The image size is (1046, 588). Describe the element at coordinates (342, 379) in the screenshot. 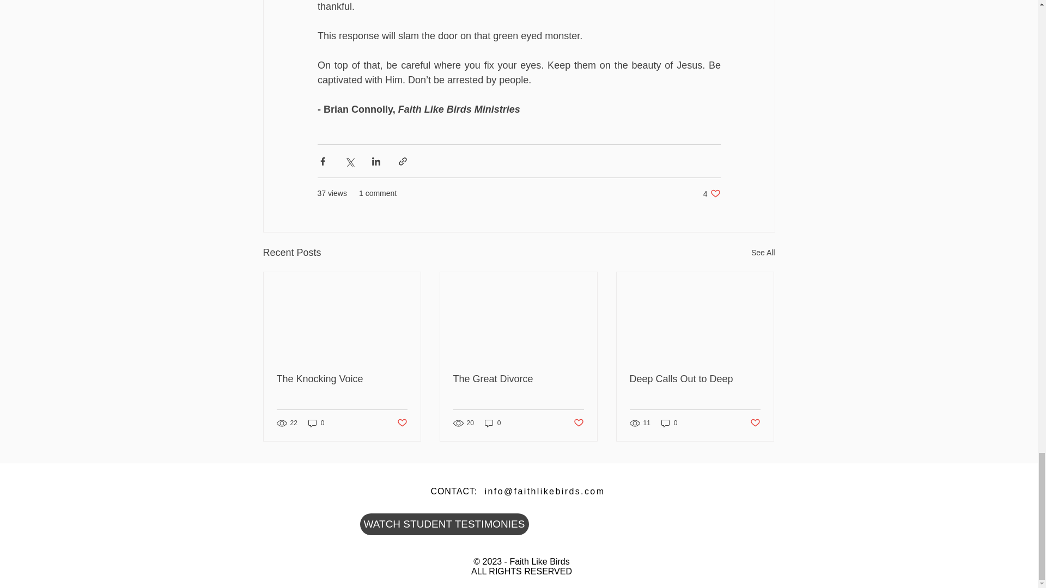

I see `The Knocking Voice` at that location.